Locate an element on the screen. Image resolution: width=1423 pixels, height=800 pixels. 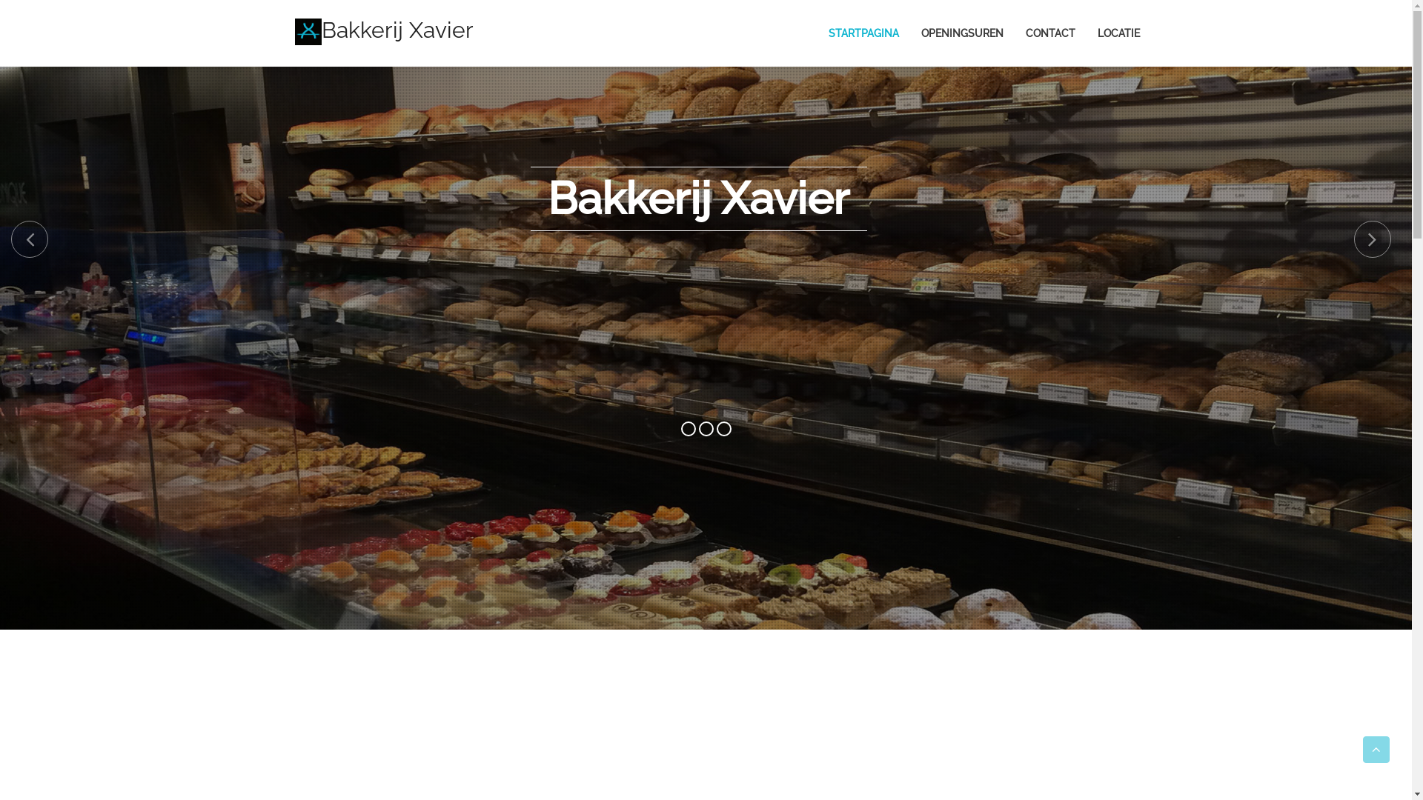
LOCATIE is located at coordinates (1107, 33).